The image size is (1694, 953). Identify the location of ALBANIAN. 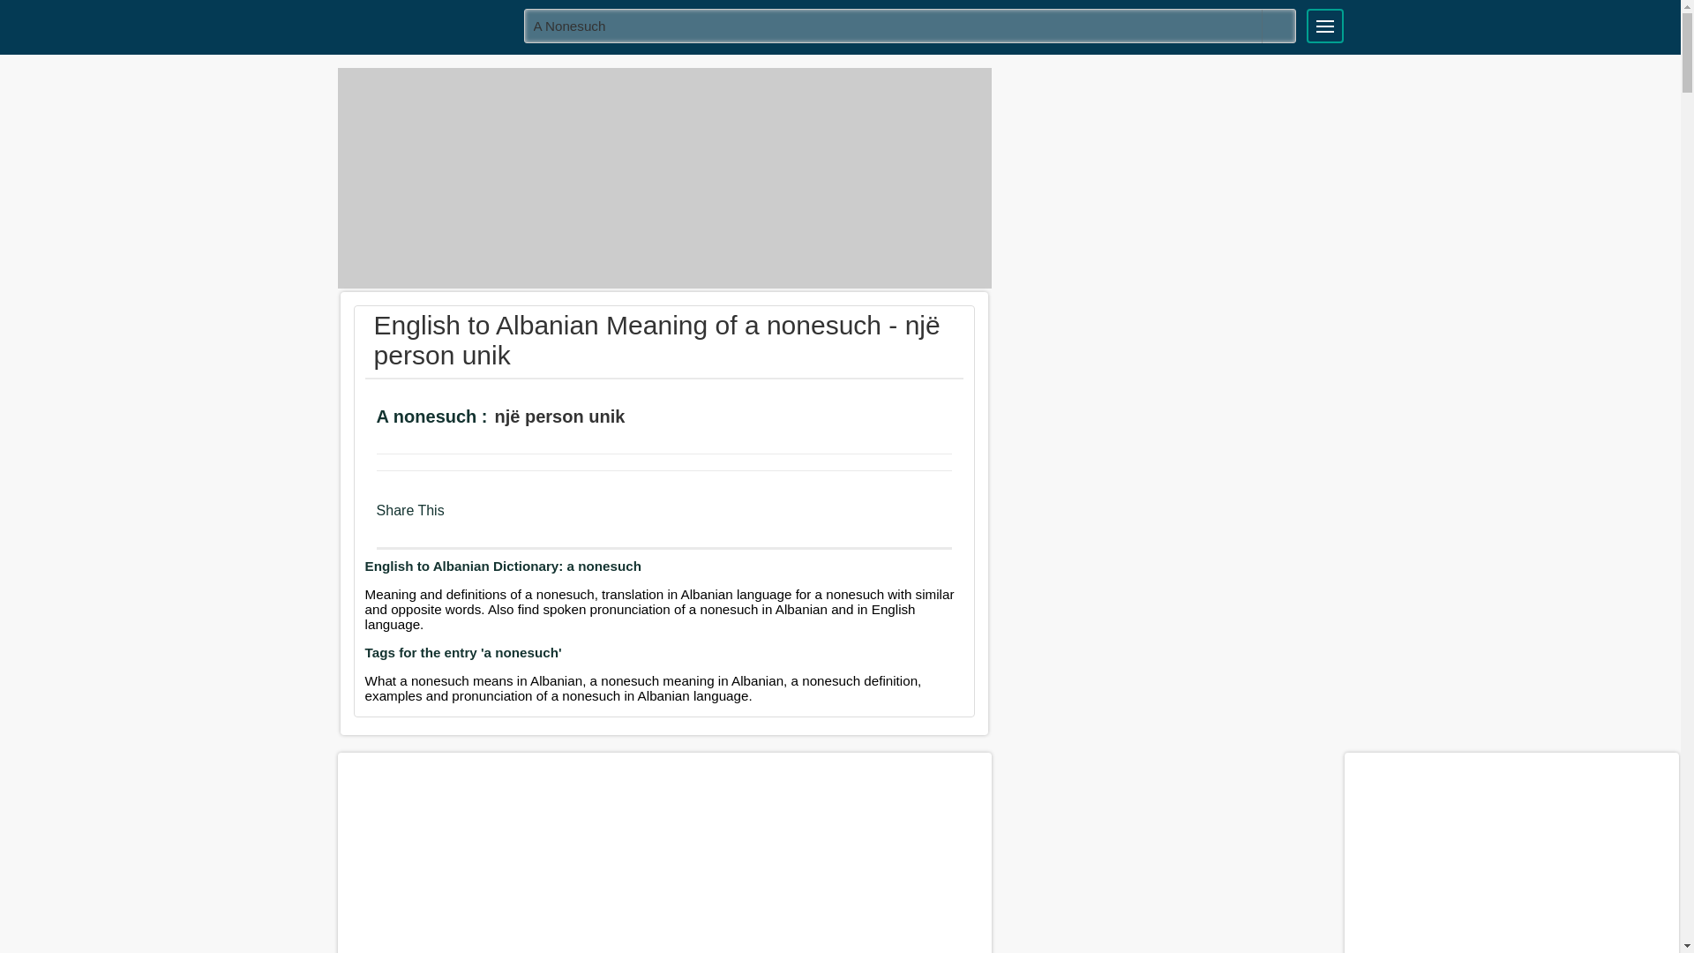
(424, 25).